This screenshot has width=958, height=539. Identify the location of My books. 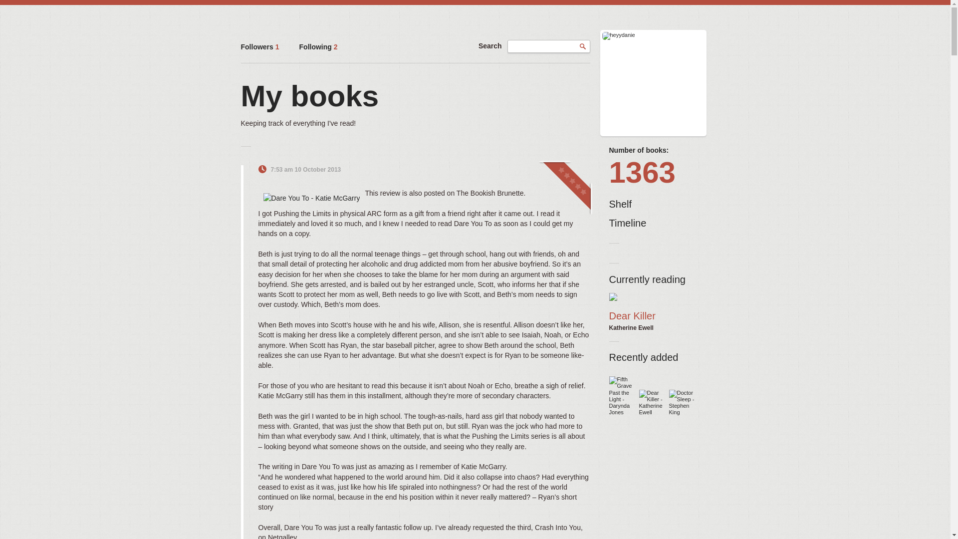
(309, 96).